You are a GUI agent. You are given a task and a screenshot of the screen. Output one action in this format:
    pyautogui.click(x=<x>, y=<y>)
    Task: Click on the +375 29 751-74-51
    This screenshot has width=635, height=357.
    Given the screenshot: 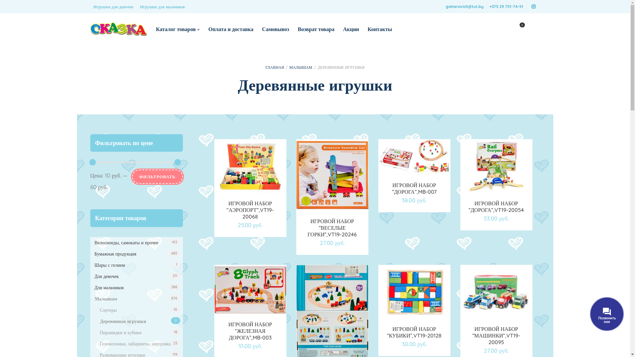 What is the action you would take?
    pyautogui.click(x=506, y=7)
    